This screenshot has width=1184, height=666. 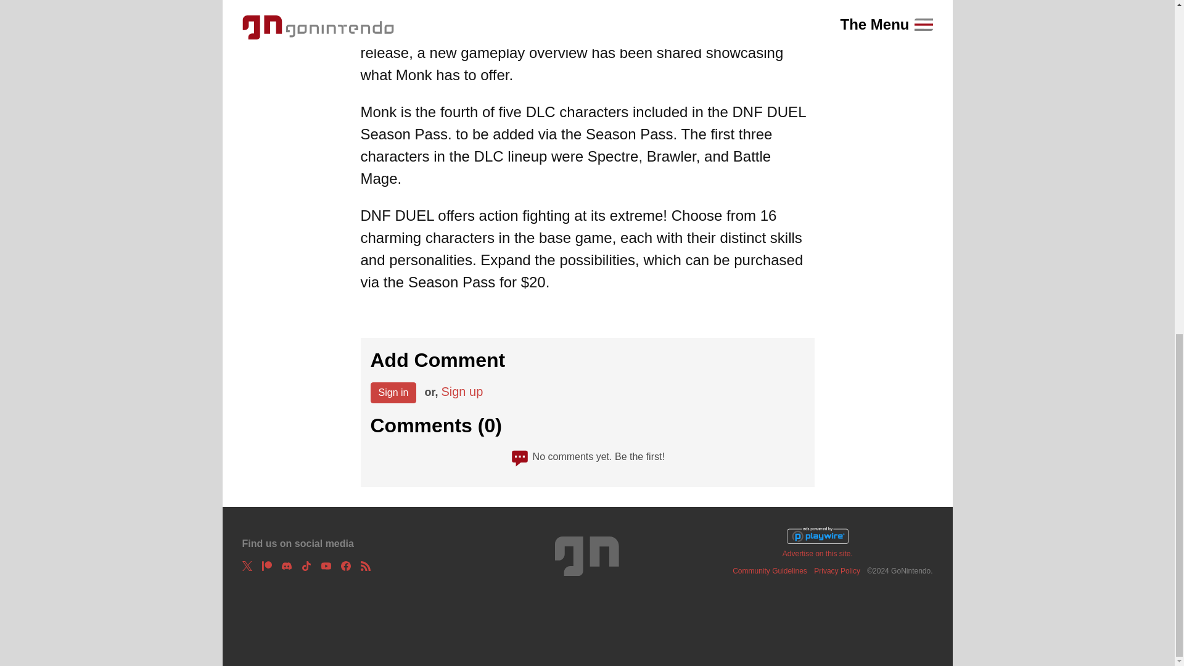 I want to click on Discord Invite, so click(x=286, y=566).